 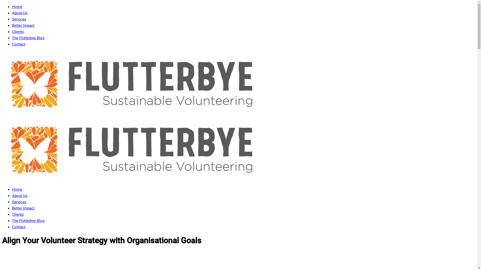 What do you see at coordinates (17, 7) in the screenshot?
I see `Home` at bounding box center [17, 7].